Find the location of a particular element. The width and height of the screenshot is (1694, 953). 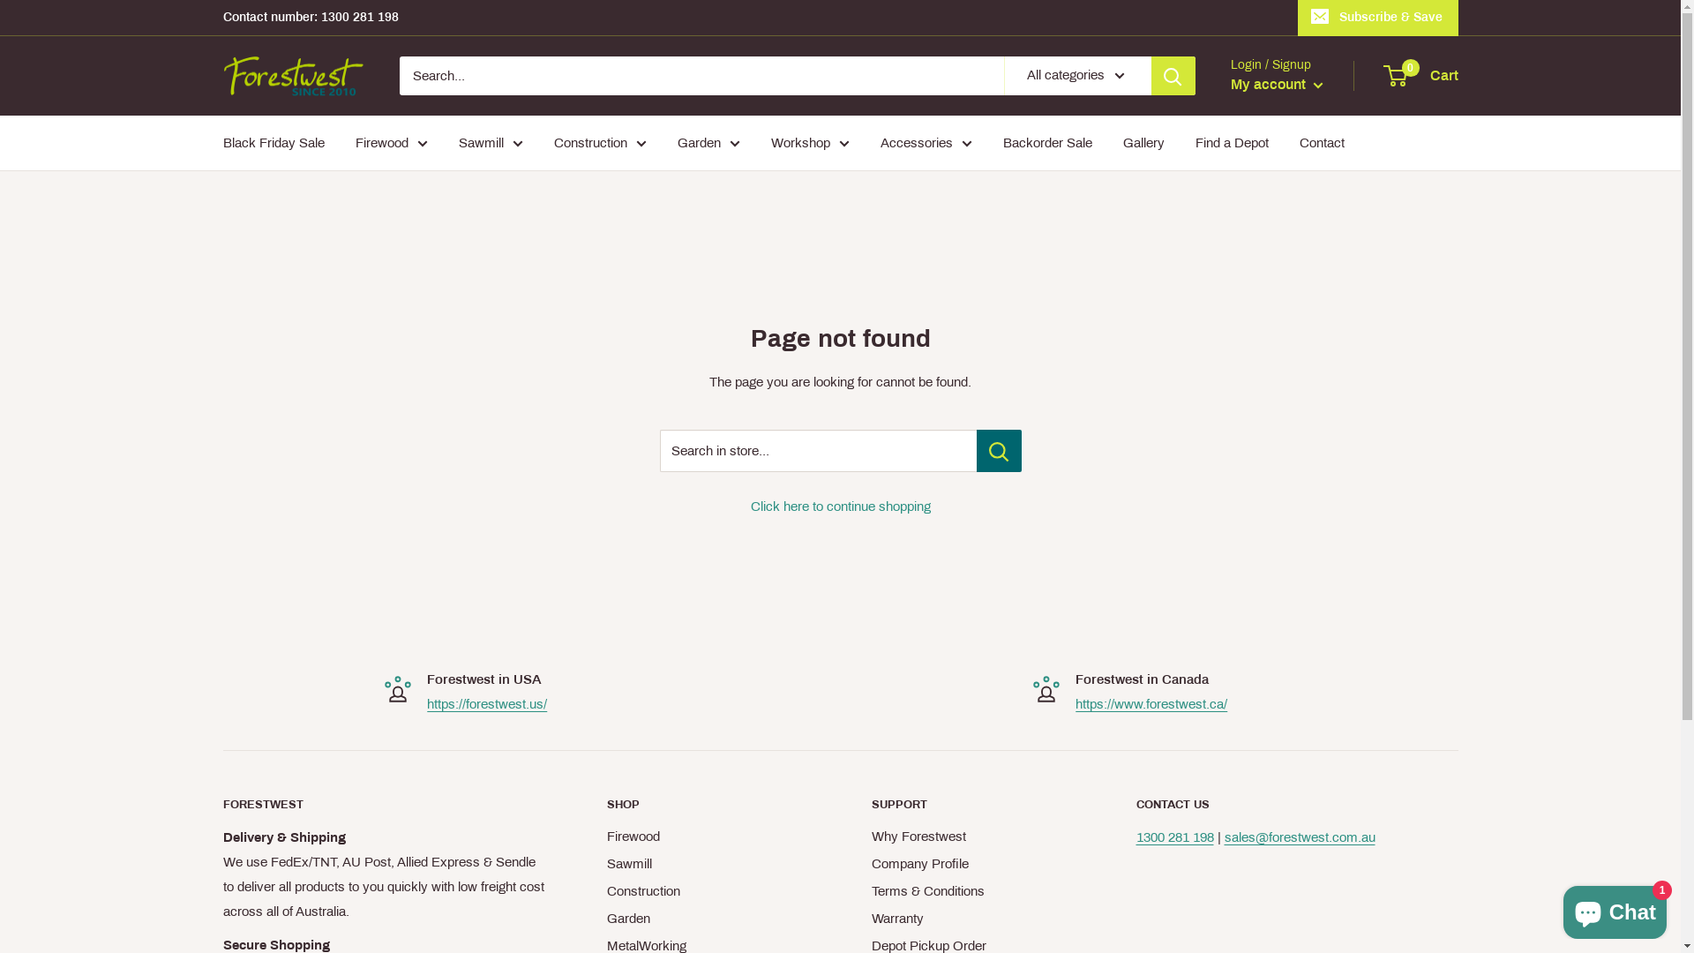

Contact is located at coordinates (1322, 143).